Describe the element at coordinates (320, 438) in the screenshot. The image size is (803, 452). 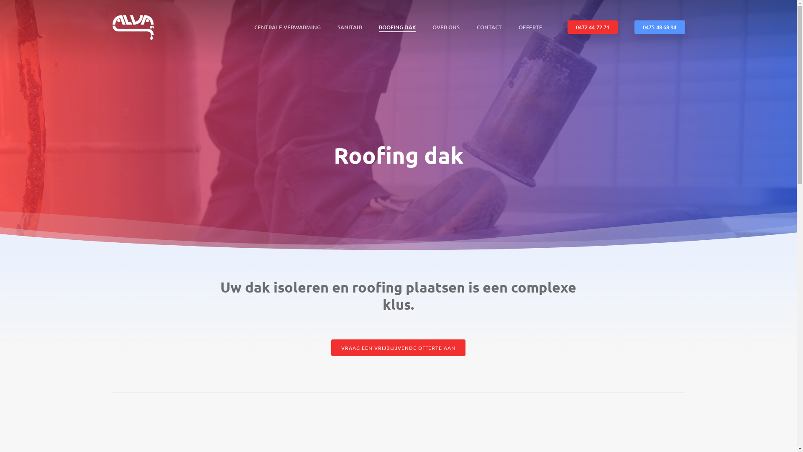
I see `KScreative` at that location.